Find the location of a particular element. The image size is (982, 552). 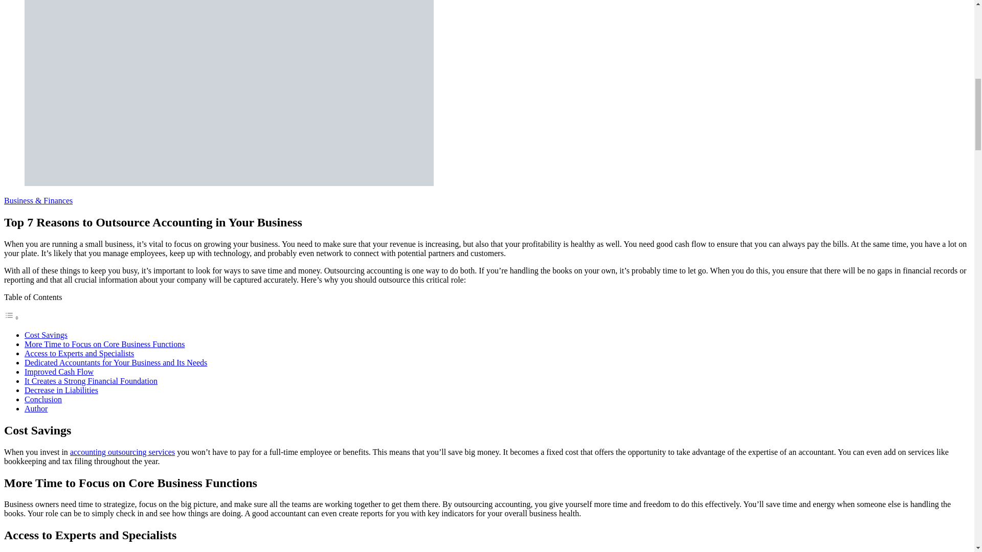

accounting outsourcing services is located at coordinates (122, 452).